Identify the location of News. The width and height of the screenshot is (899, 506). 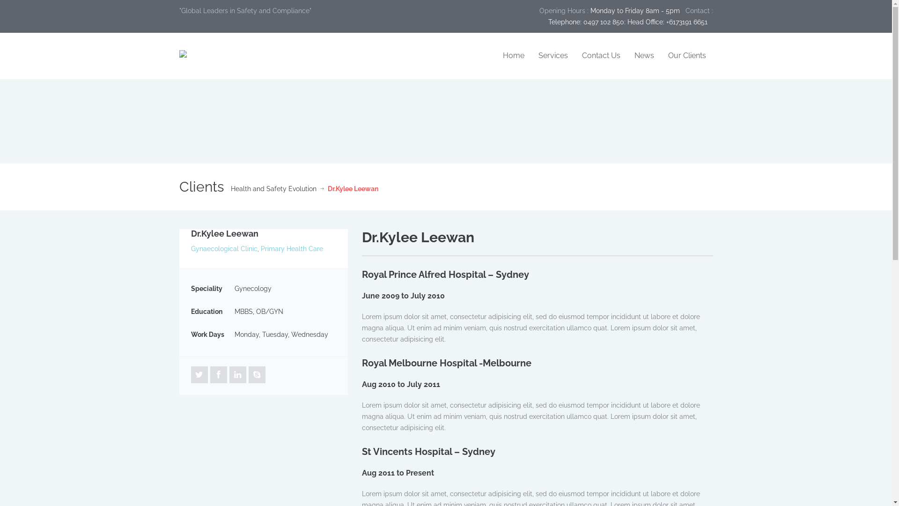
(644, 56).